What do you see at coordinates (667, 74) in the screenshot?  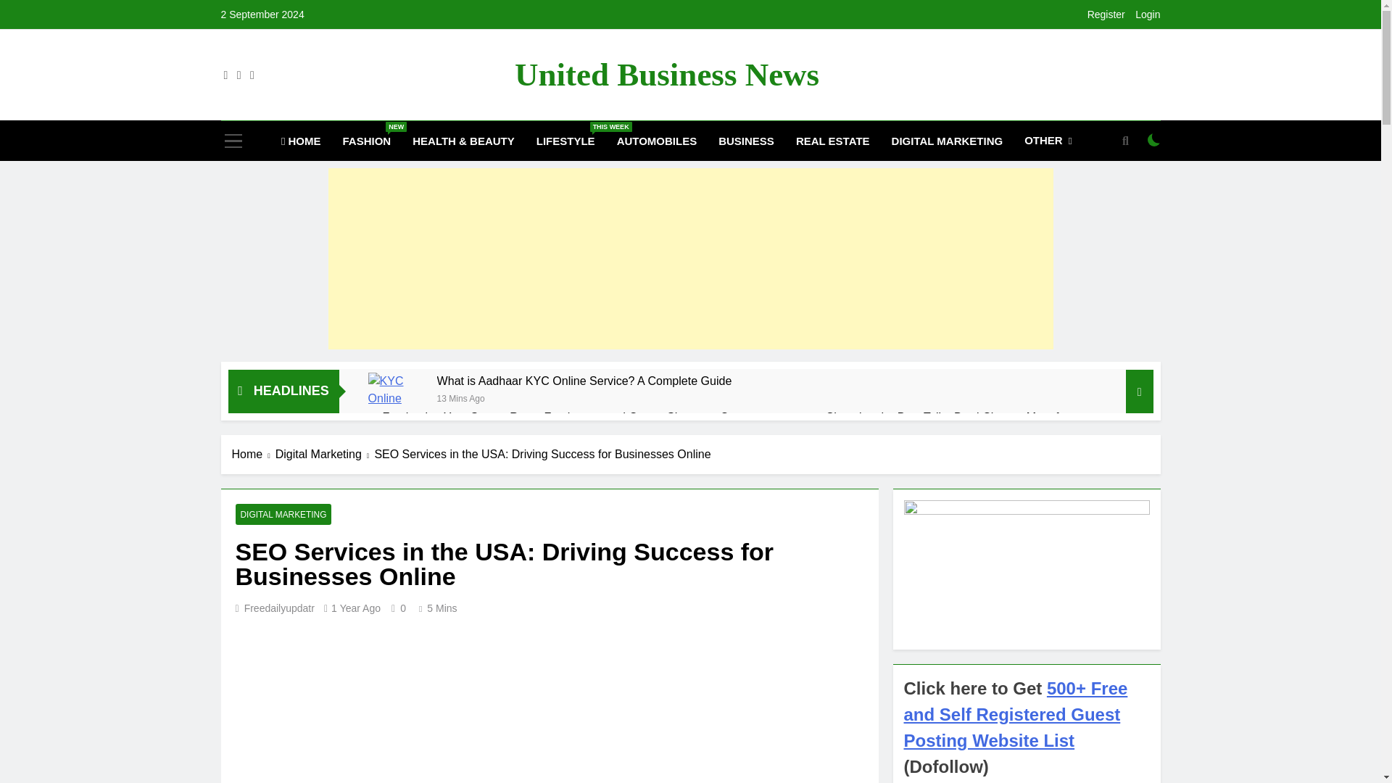 I see `United Business News` at bounding box center [667, 74].